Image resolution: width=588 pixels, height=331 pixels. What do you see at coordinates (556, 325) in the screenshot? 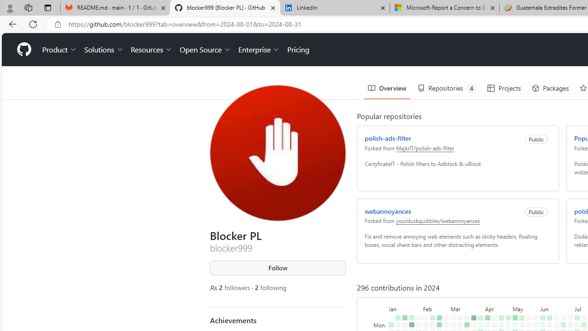
I see `No contributions on June 17th.` at bounding box center [556, 325].